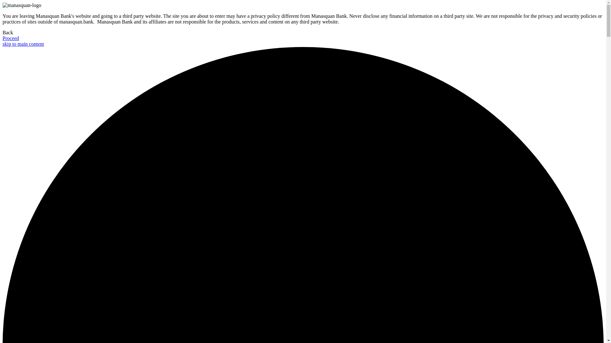  Describe the element at coordinates (23, 44) in the screenshot. I see `skip to main content` at that location.